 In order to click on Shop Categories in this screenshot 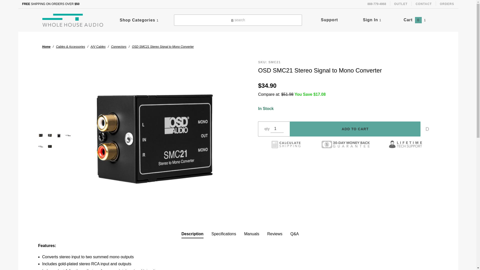, I will do `click(139, 20)`.